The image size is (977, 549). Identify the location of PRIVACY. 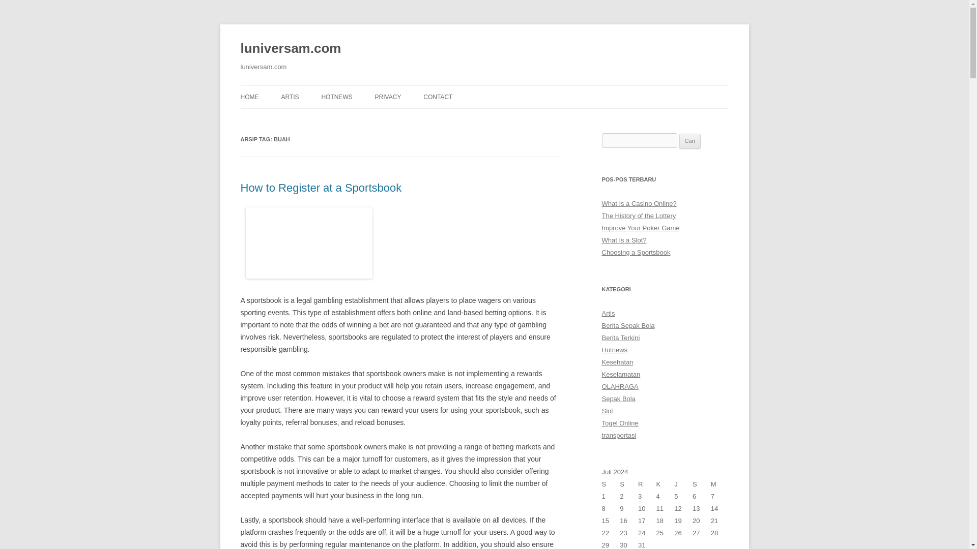
(388, 97).